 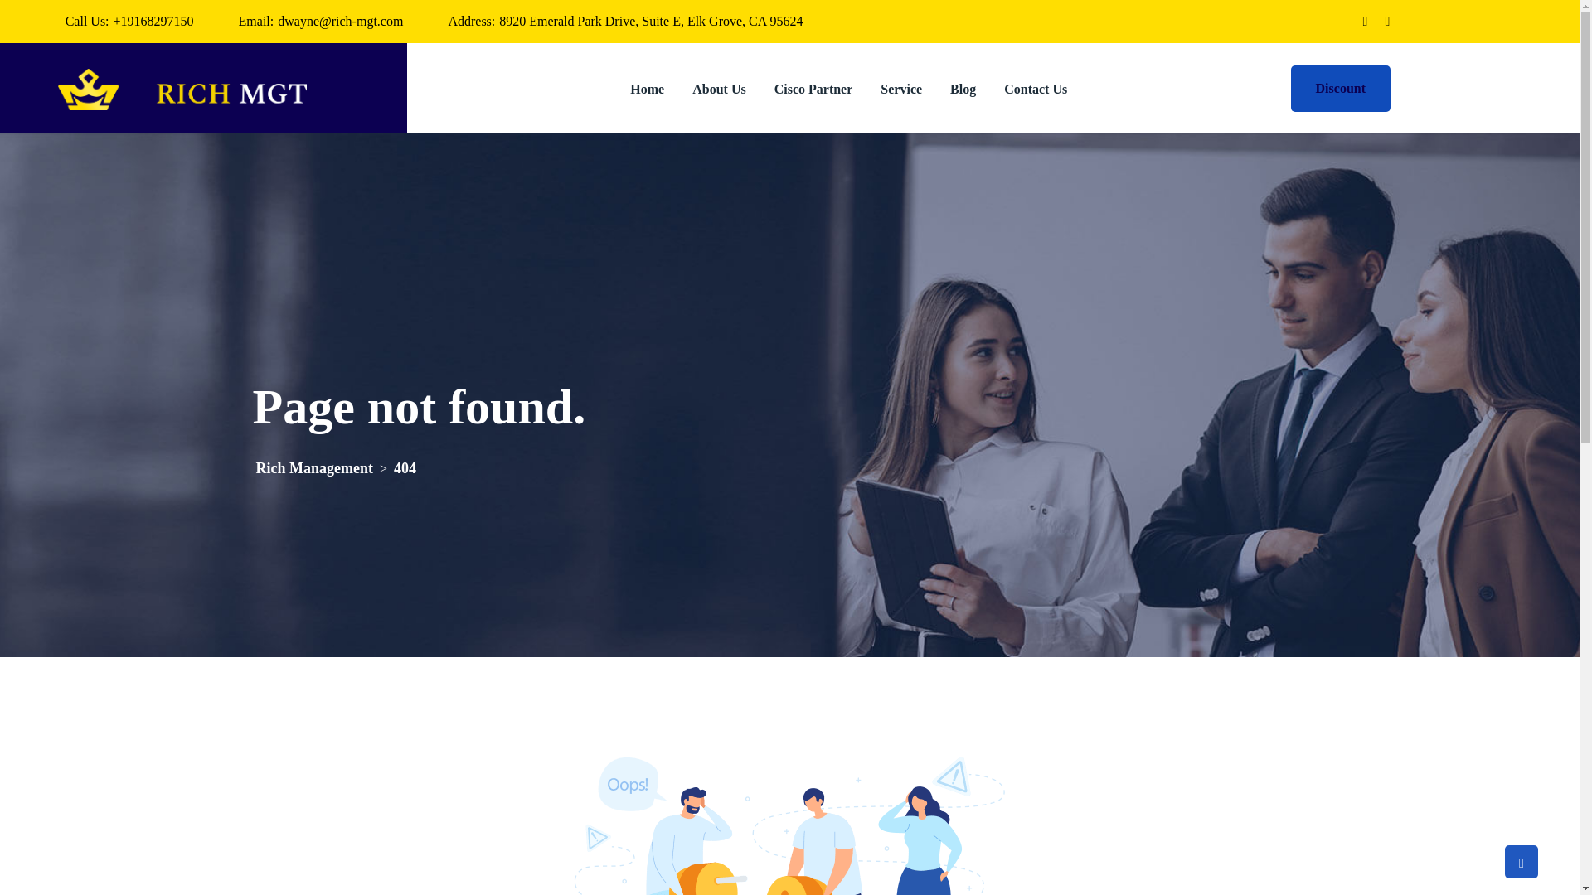 What do you see at coordinates (814, 88) in the screenshot?
I see `Cisco Partner` at bounding box center [814, 88].